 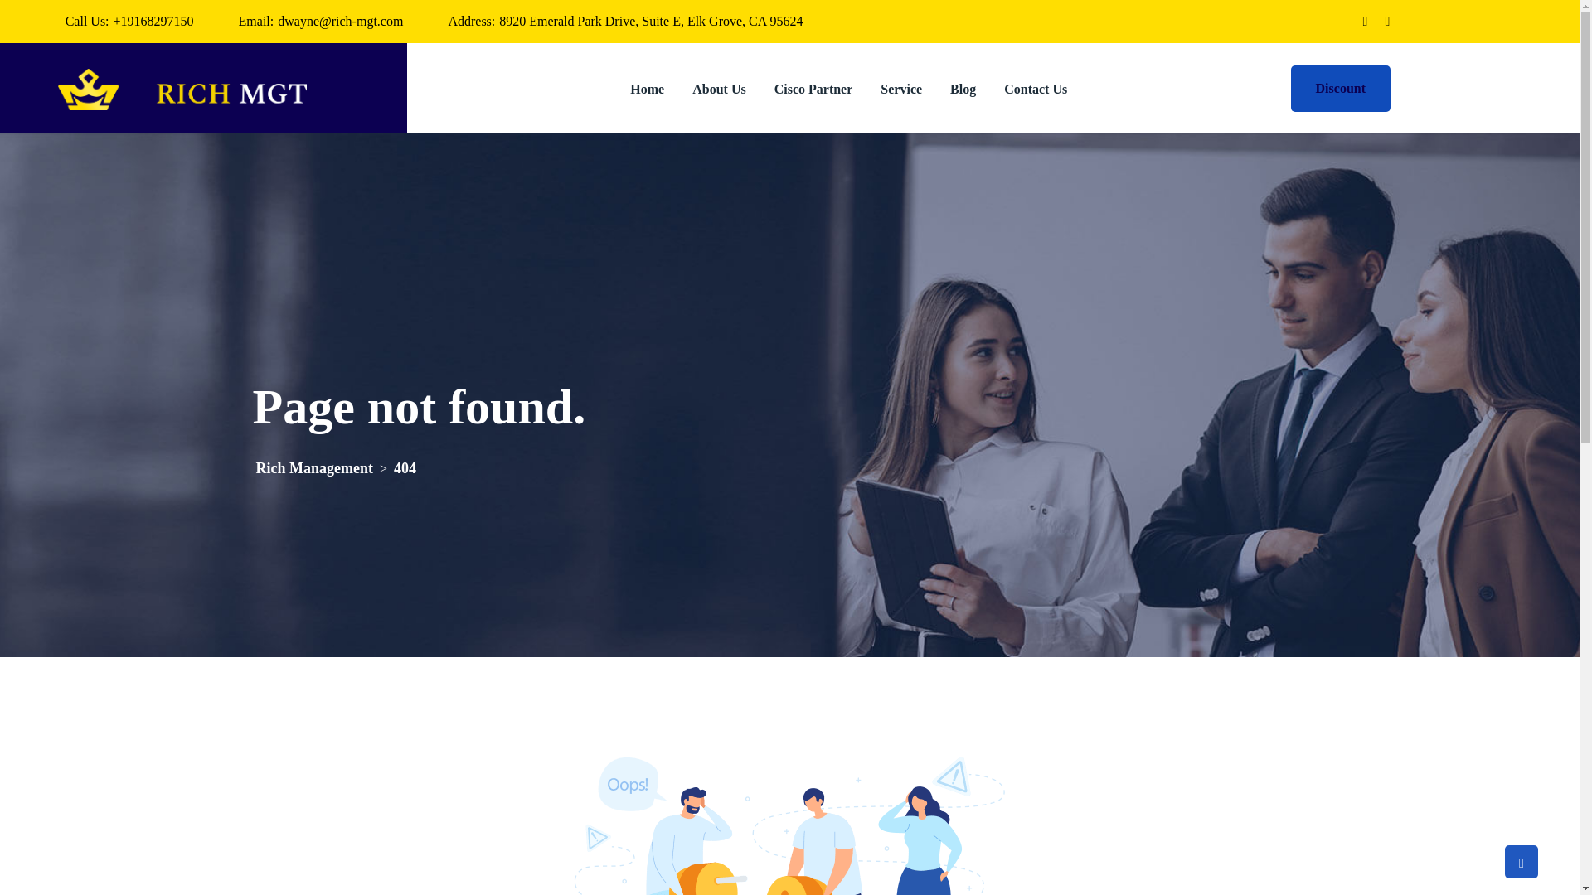 What do you see at coordinates (814, 88) in the screenshot?
I see `Cisco Partner` at bounding box center [814, 88].